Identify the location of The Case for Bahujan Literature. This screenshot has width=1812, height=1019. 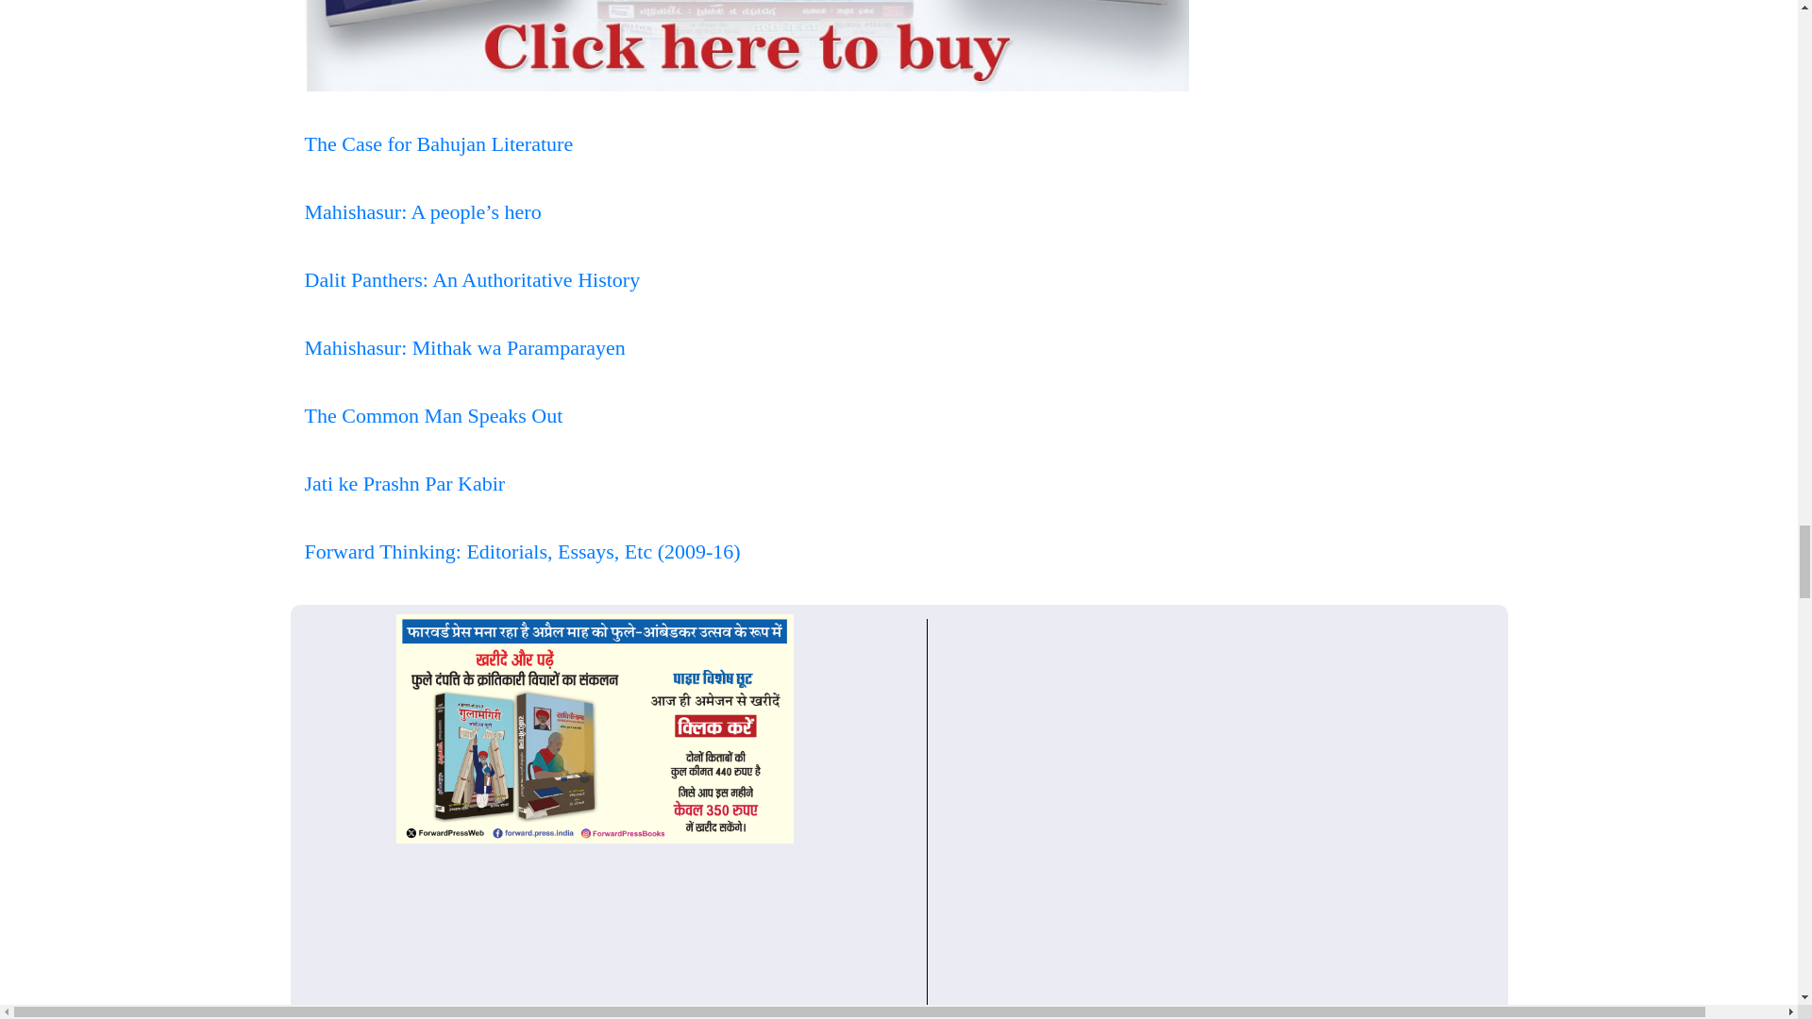
(438, 143).